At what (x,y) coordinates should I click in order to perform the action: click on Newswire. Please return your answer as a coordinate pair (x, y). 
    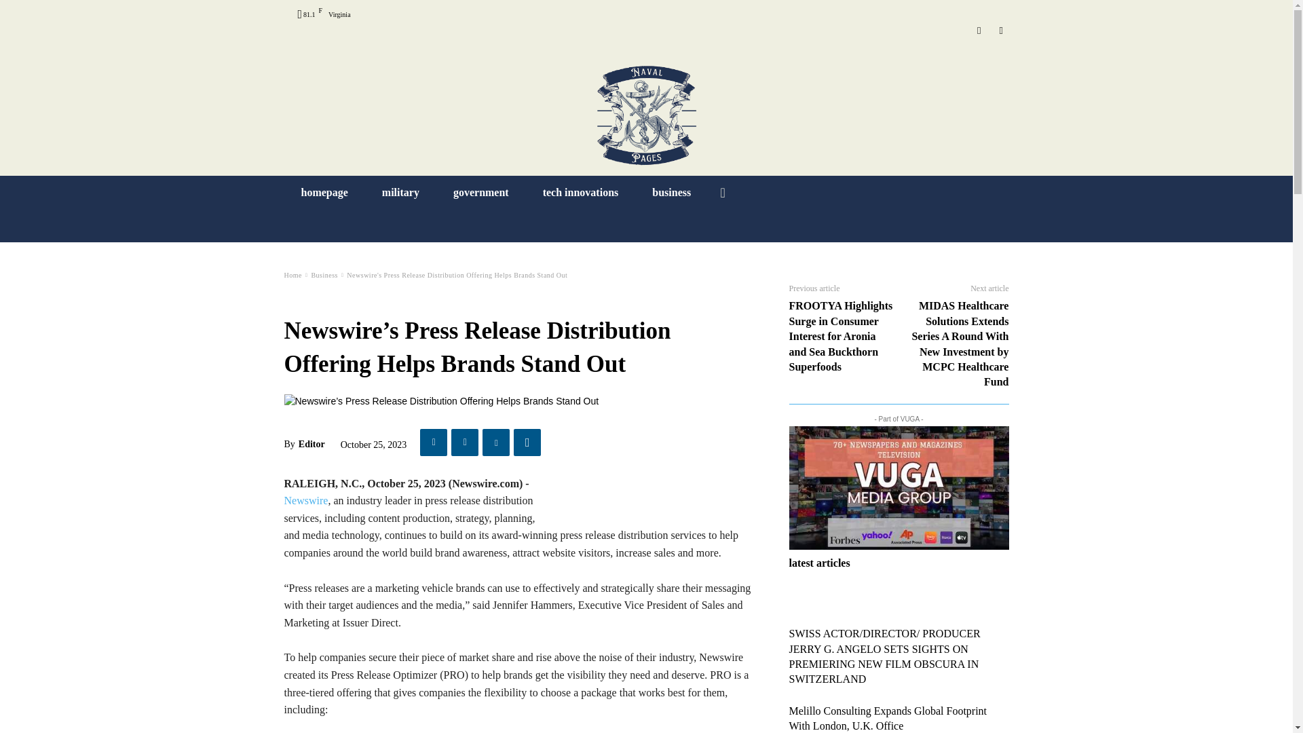
    Looking at the image, I should click on (305, 501).